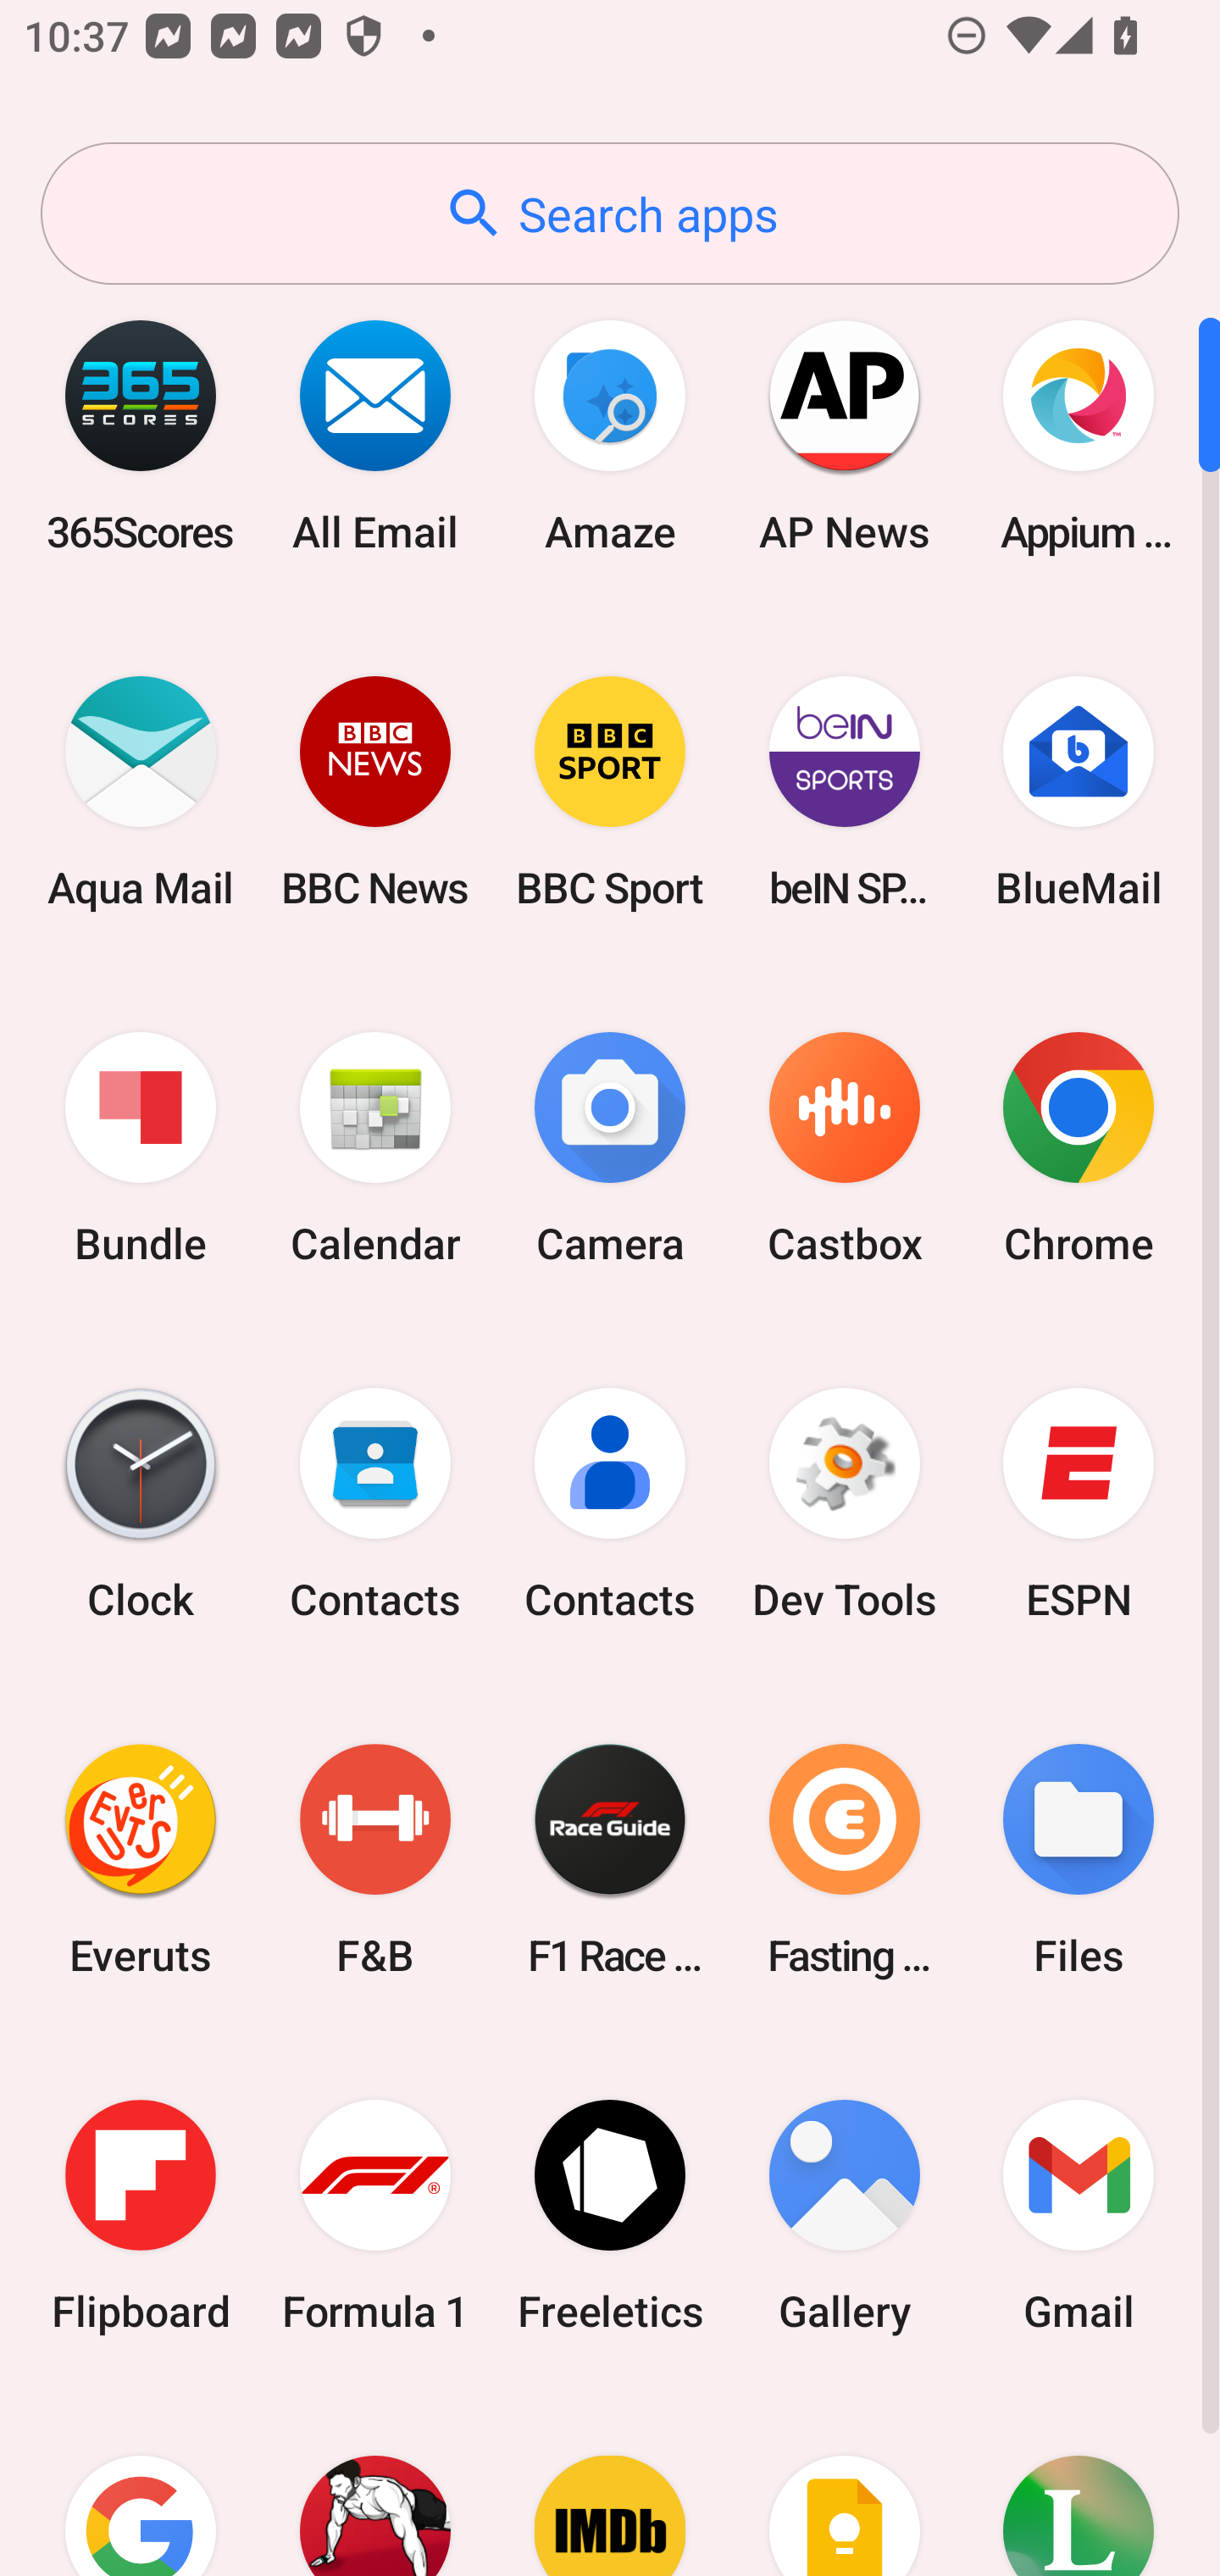 Image resolution: width=1220 pixels, height=2576 pixels. I want to click on IMDb, so click(610, 2484).